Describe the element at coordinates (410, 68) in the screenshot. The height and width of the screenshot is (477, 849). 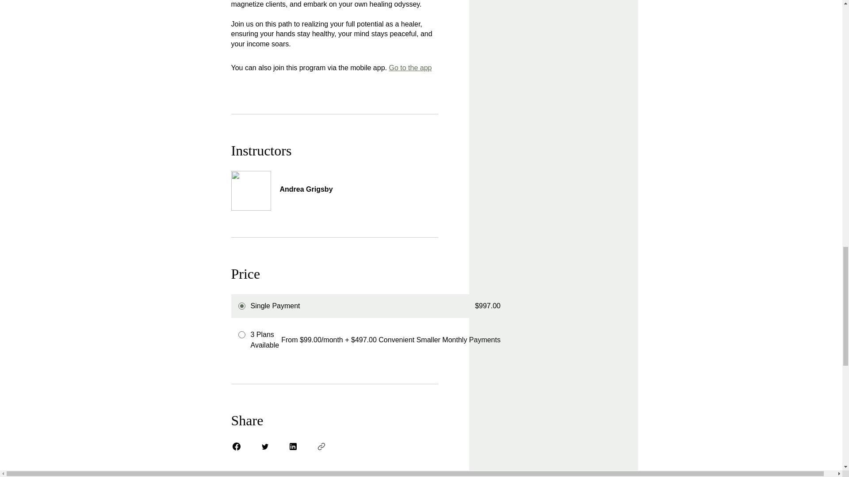
I see `Go to the app` at that location.